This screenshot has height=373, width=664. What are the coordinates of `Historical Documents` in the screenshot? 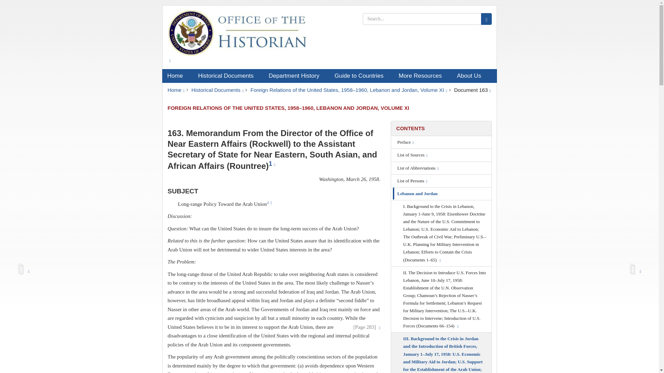 It's located at (228, 76).